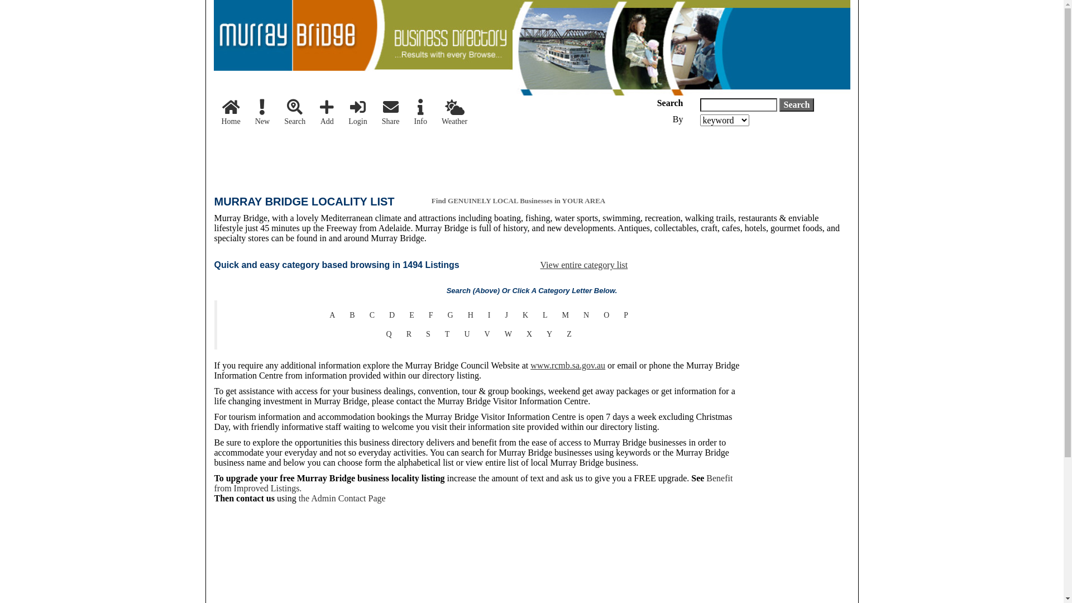 The width and height of the screenshot is (1072, 603). What do you see at coordinates (332, 315) in the screenshot?
I see `A` at bounding box center [332, 315].